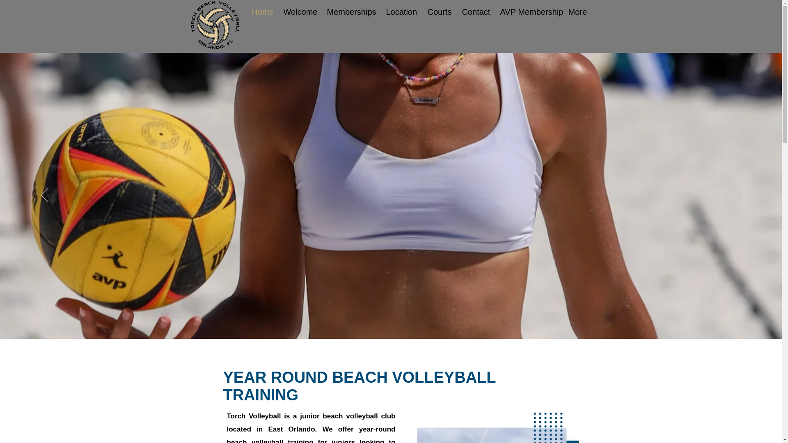 Image resolution: width=788 pixels, height=443 pixels. I want to click on Welcome, so click(299, 11).